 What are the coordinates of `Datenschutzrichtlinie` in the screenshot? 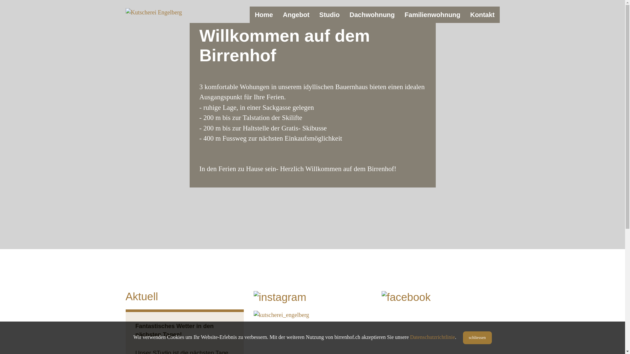 It's located at (432, 337).